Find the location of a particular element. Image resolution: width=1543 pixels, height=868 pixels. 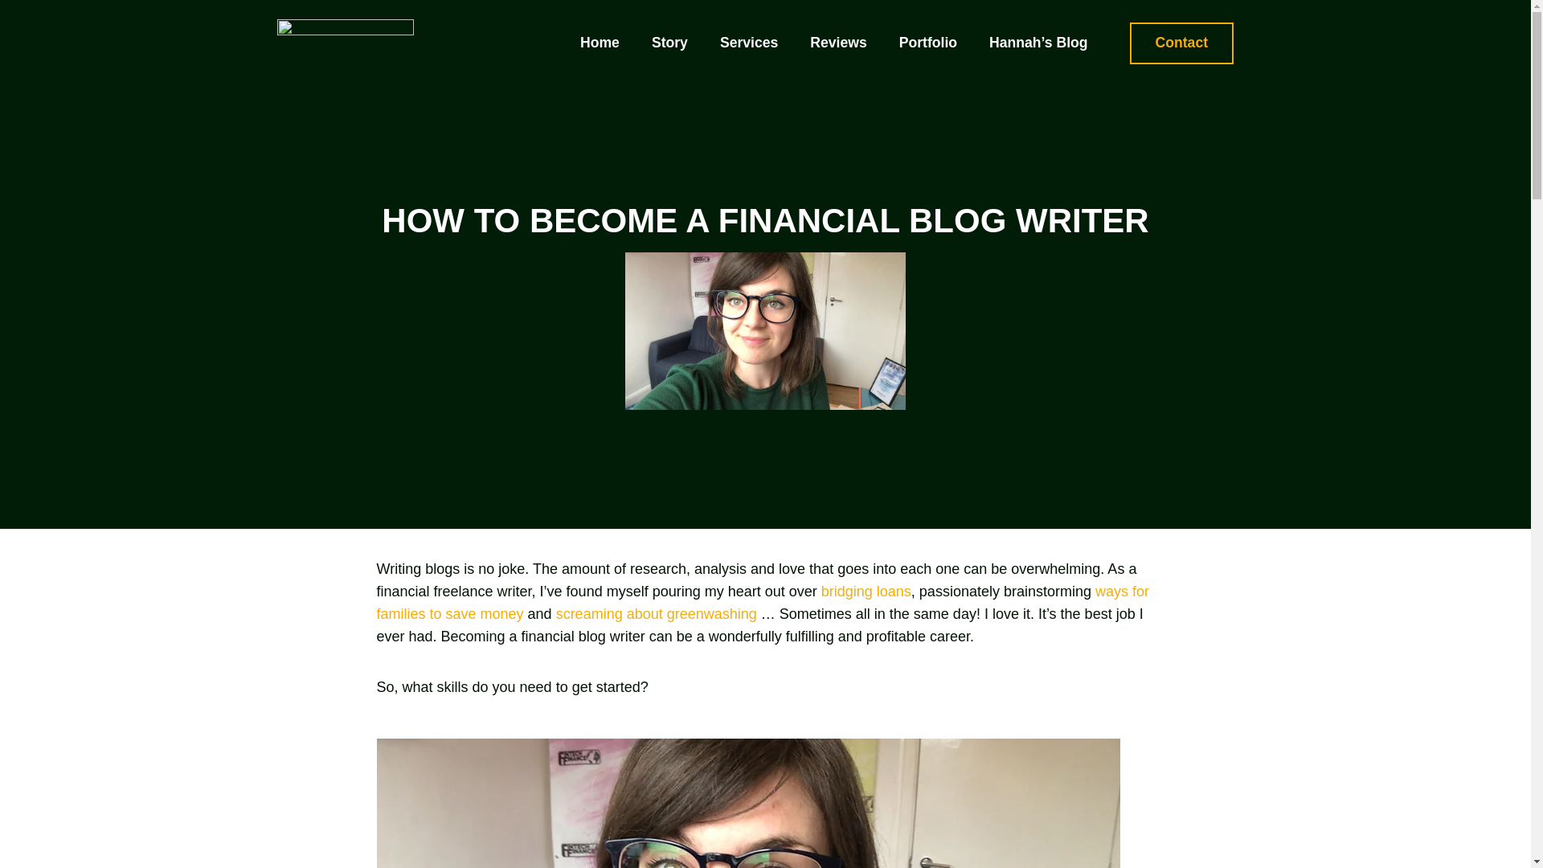

bridging loans is located at coordinates (866, 592).